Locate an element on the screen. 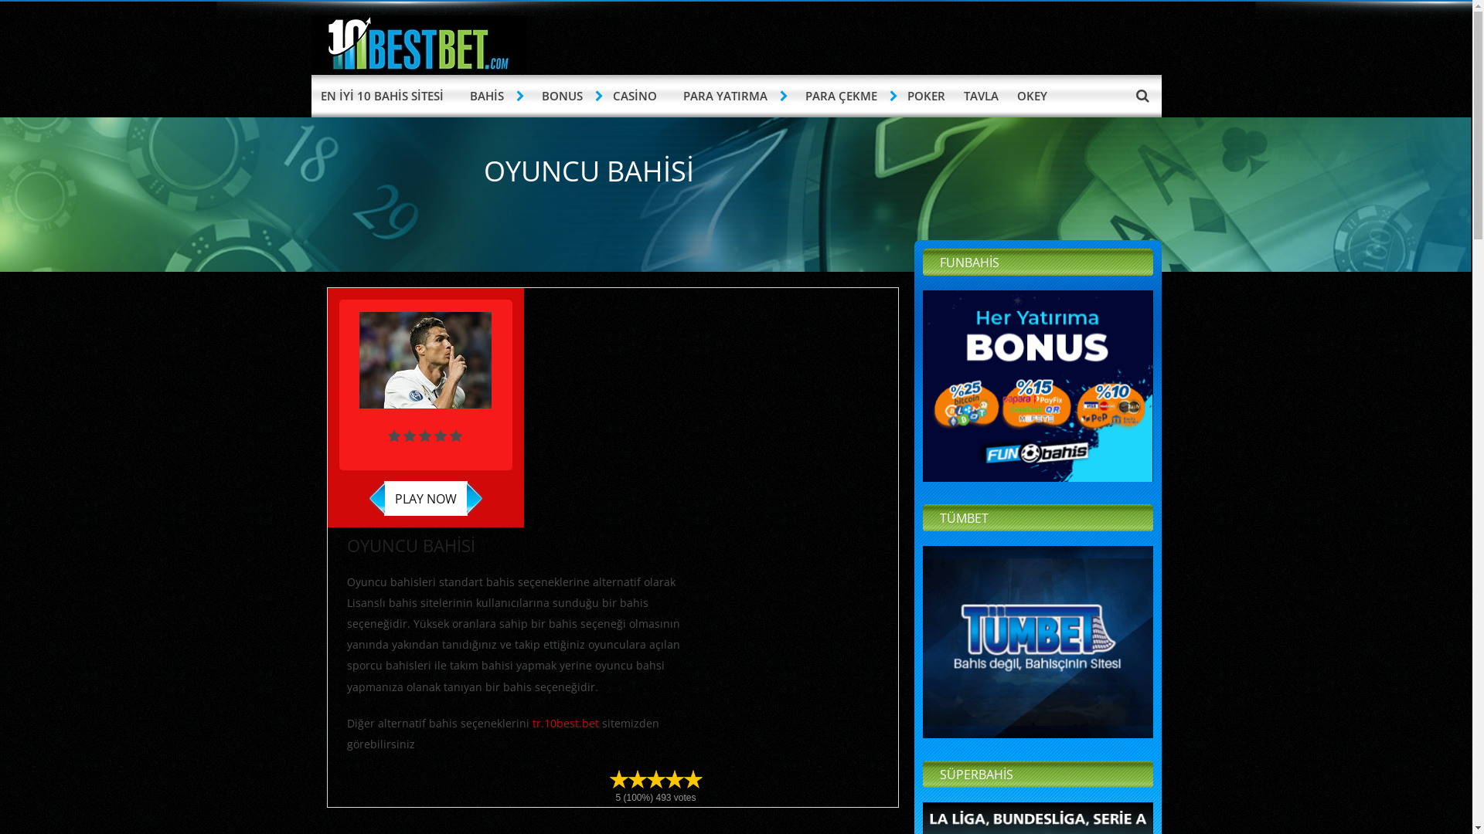 Image resolution: width=1484 pixels, height=834 pixels. Search is located at coordinates (1142, 95).